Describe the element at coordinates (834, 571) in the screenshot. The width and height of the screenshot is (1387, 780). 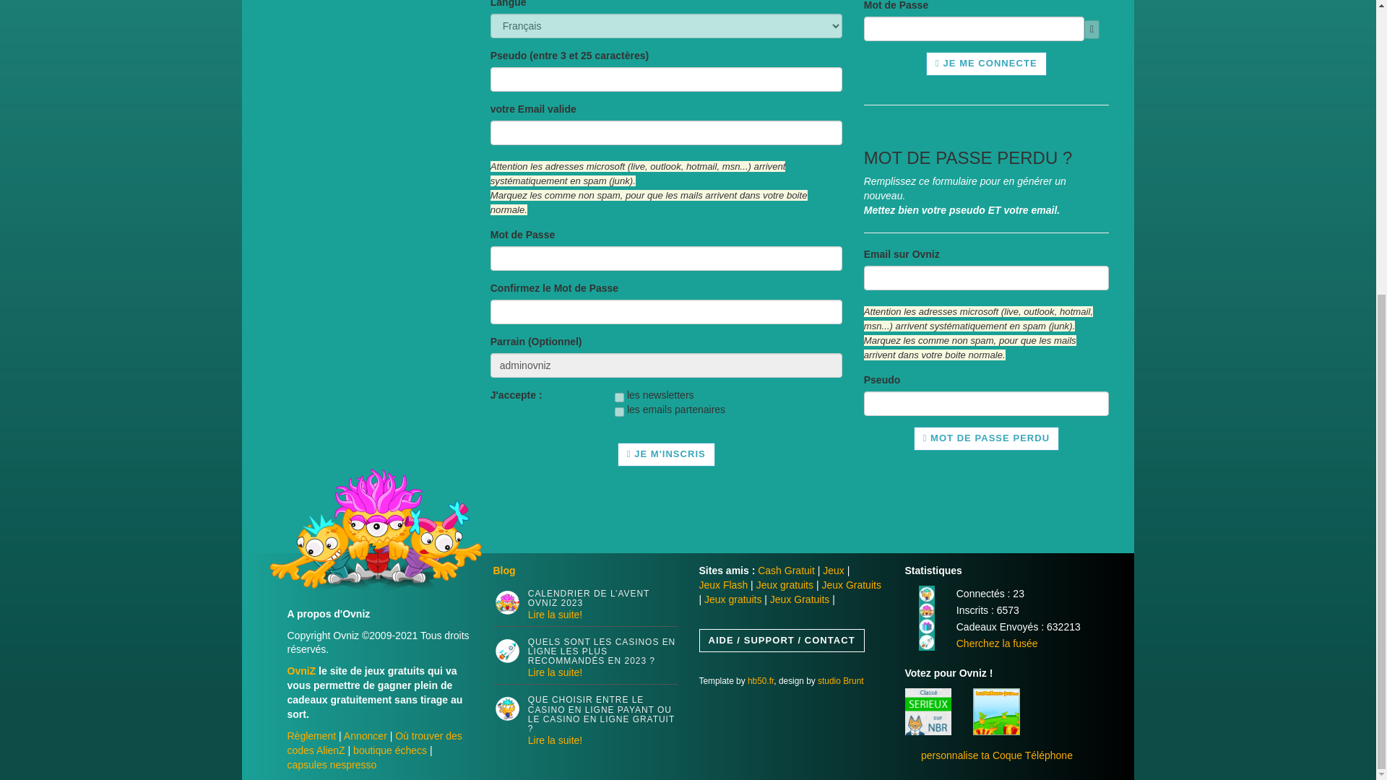
I see `Portail des Jeux Gratuits` at that location.